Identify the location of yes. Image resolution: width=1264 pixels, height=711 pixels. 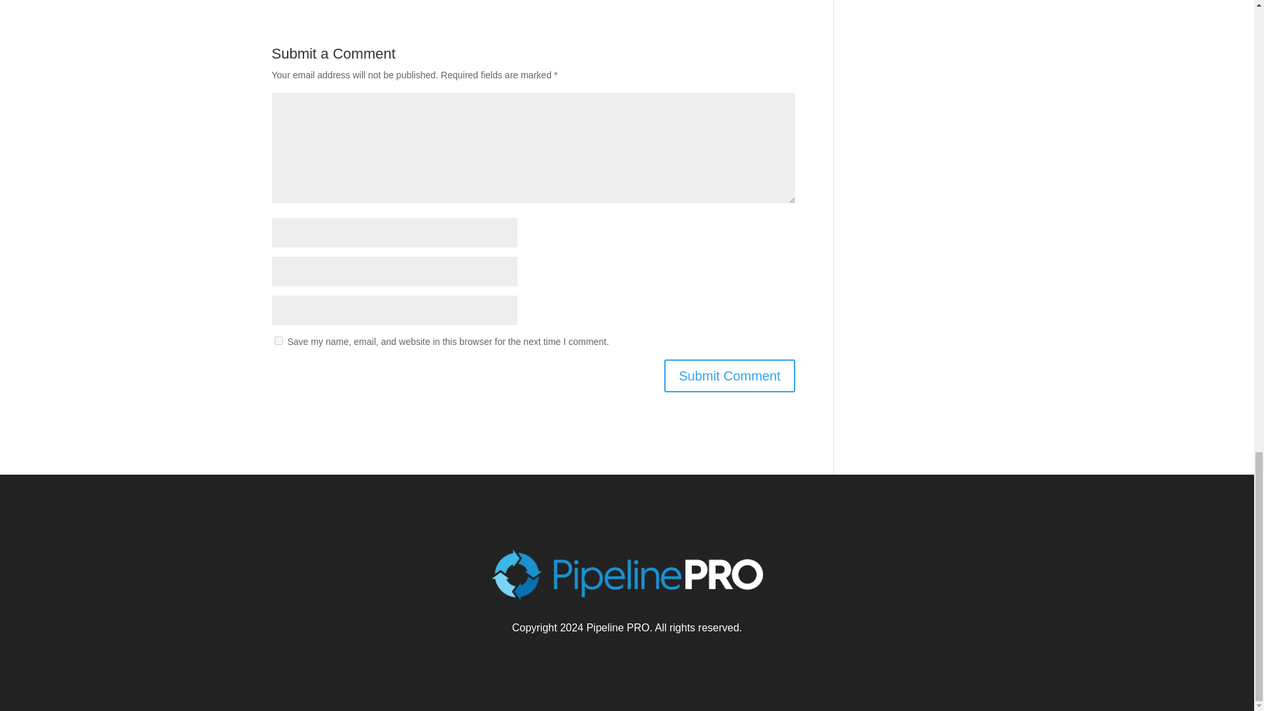
(278, 340).